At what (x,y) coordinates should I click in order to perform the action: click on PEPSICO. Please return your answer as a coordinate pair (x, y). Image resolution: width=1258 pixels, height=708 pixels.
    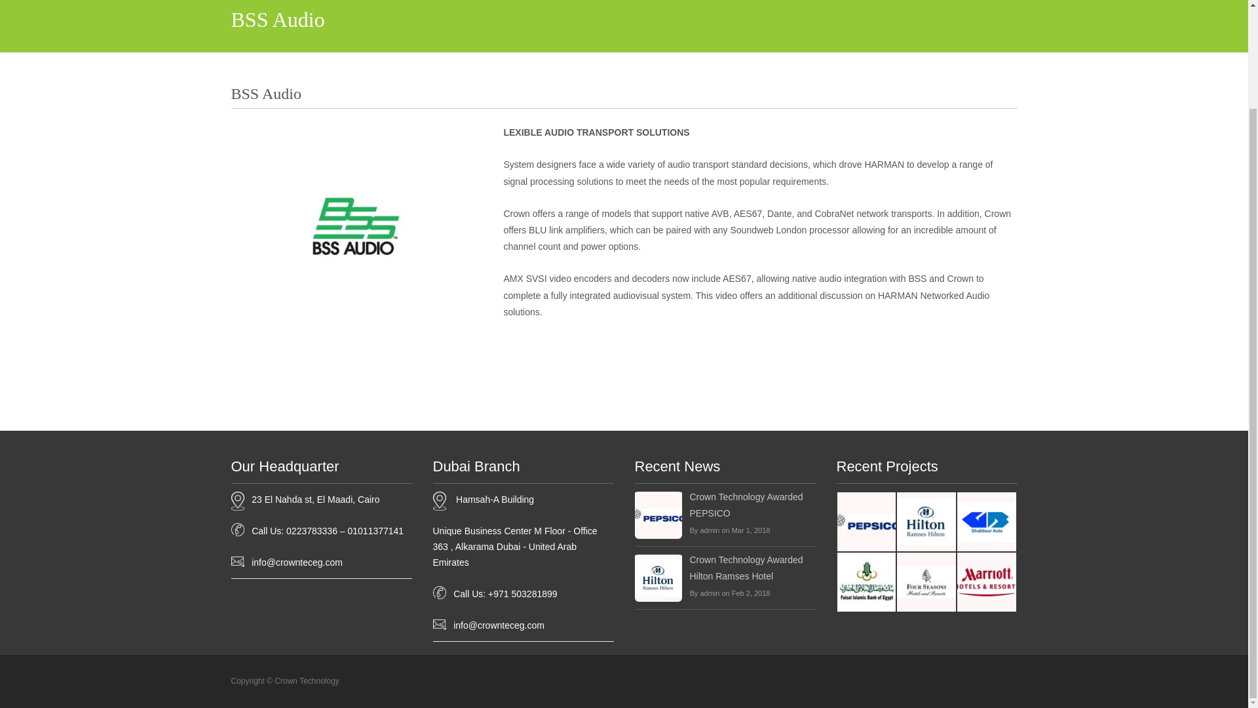
    Looking at the image, I should click on (866, 521).